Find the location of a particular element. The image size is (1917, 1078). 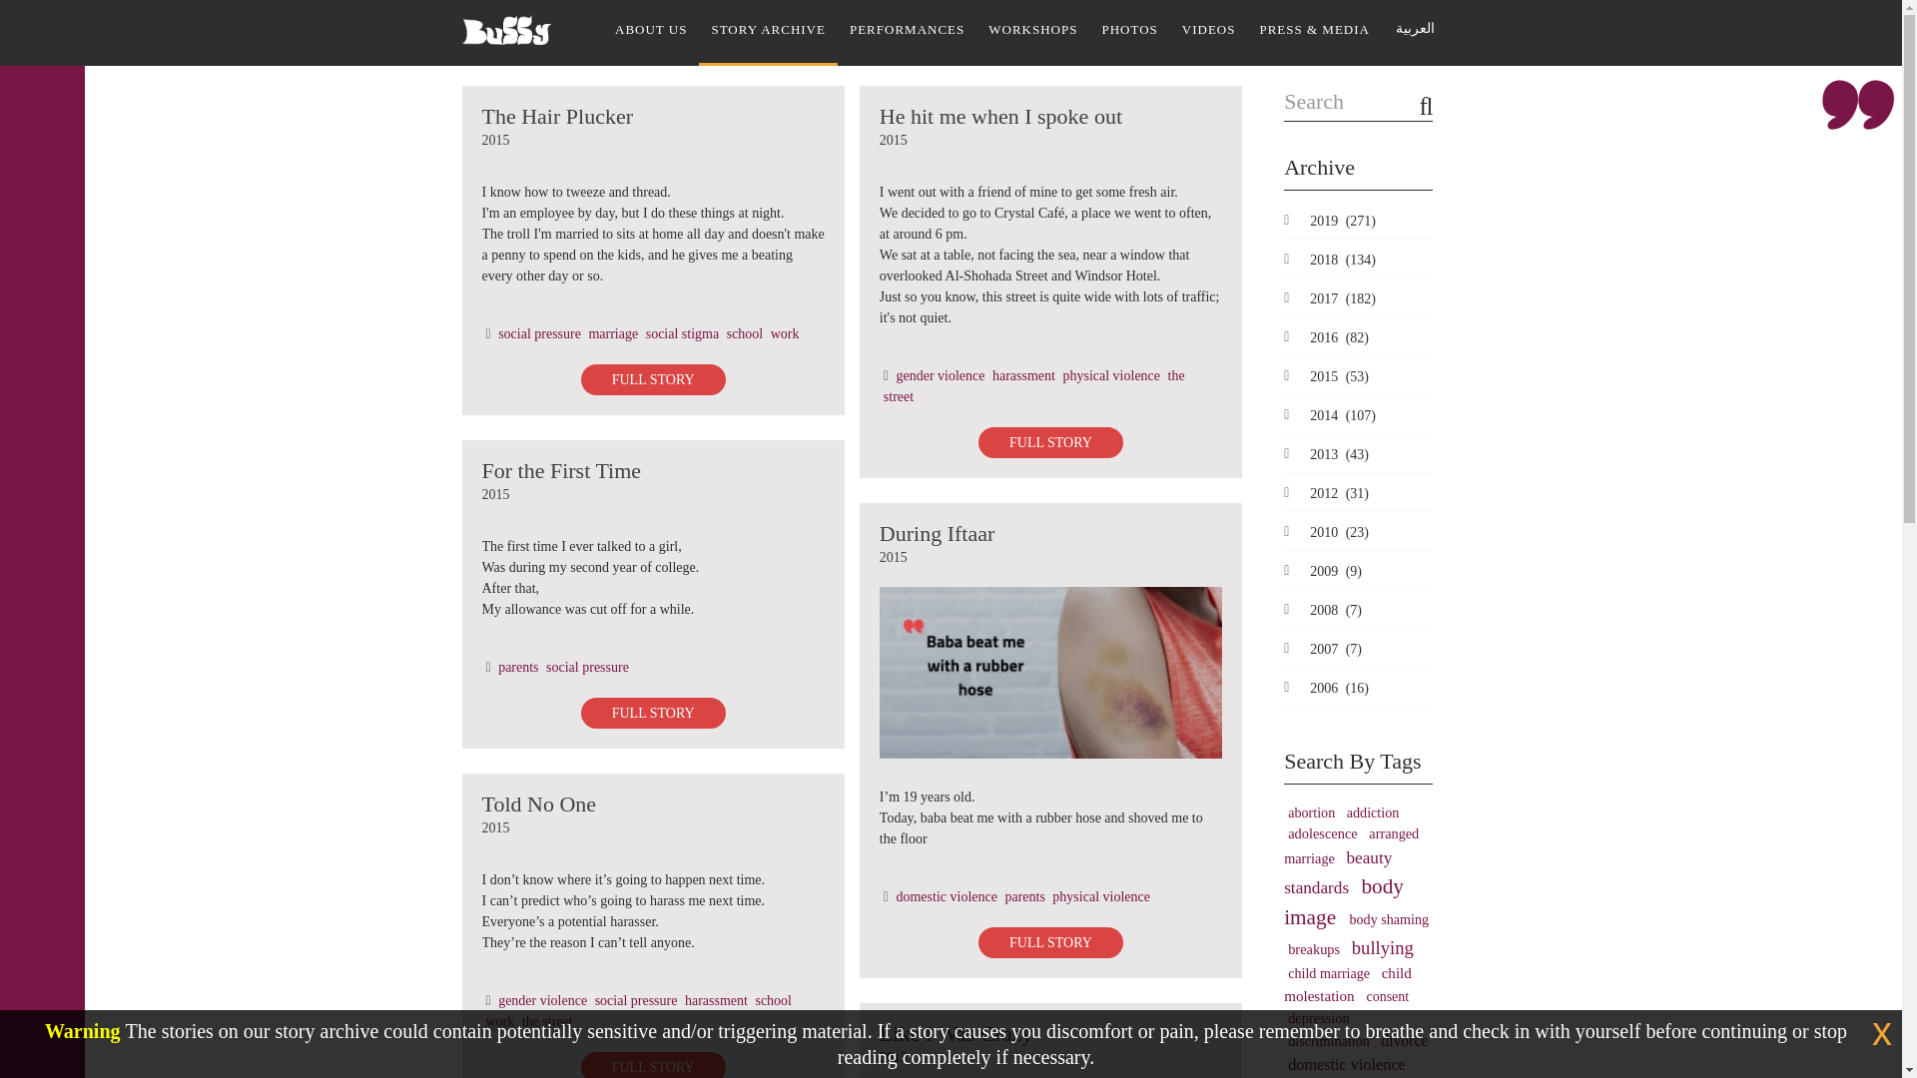

14 items tagged with breakups is located at coordinates (1316, 948).